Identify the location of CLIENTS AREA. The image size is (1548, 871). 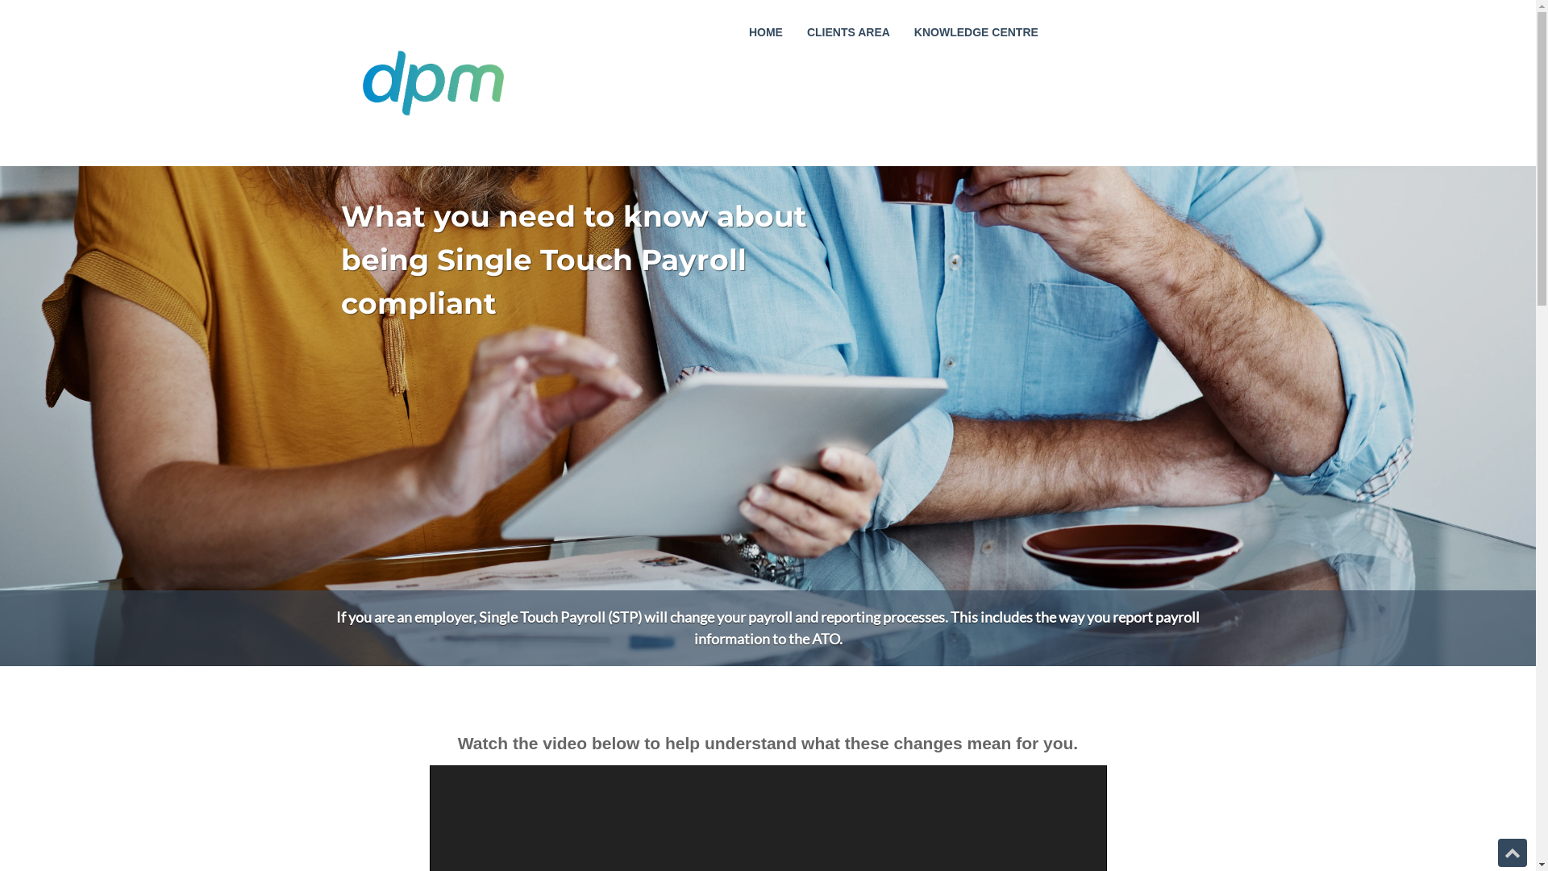
(848, 32).